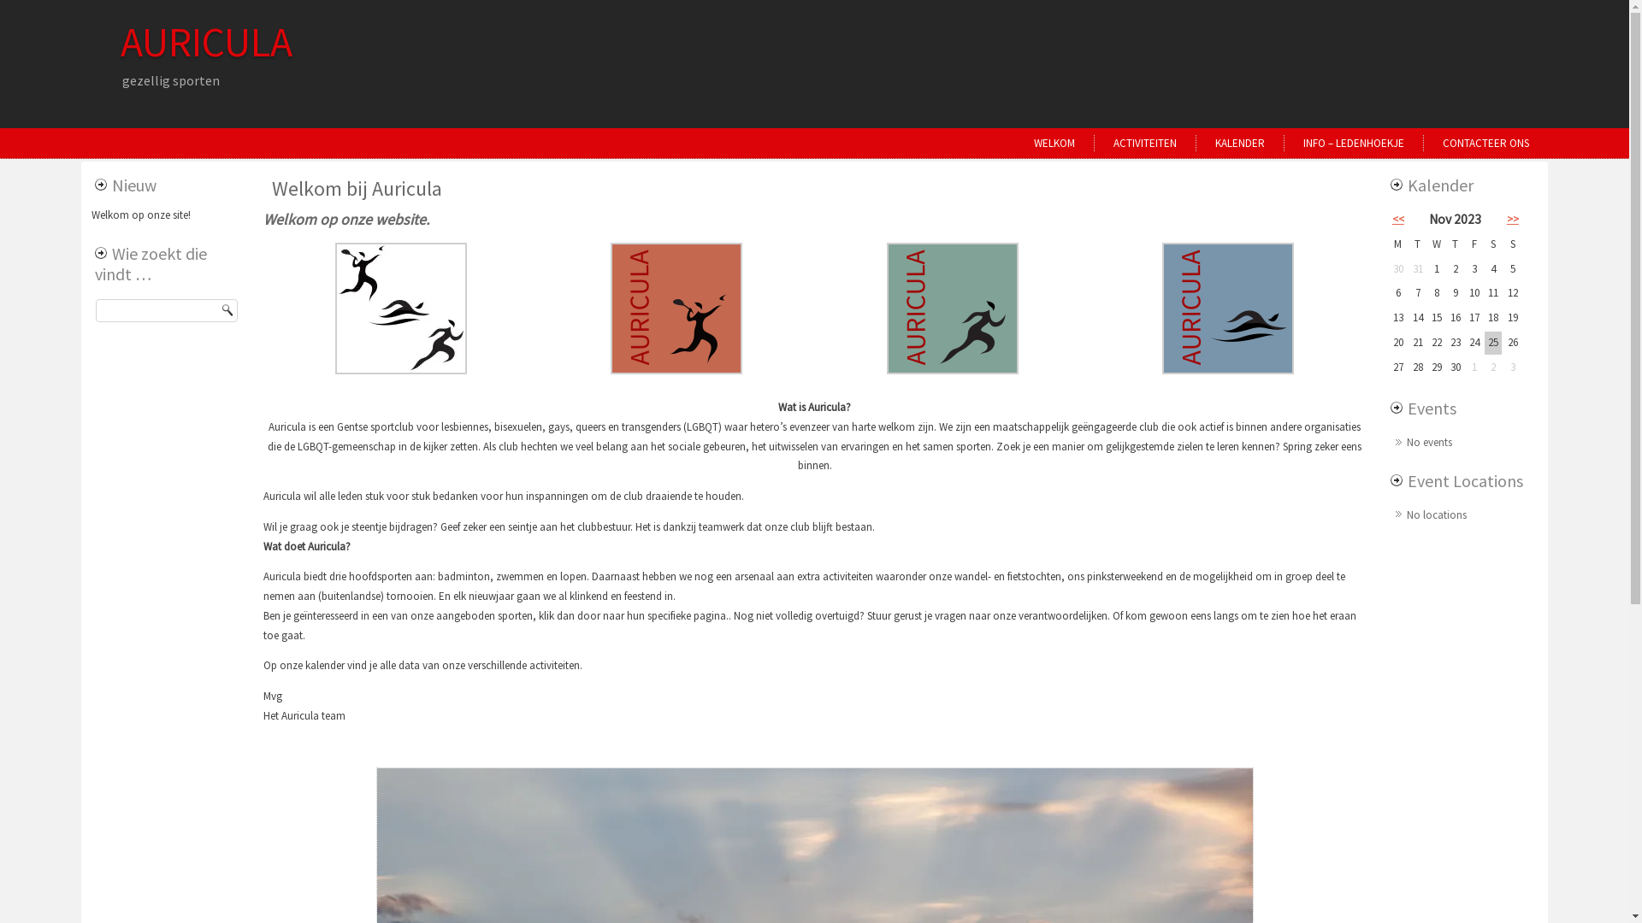 The height and width of the screenshot is (923, 1642). Describe the element at coordinates (1054, 144) in the screenshot. I see `WELKOM` at that location.